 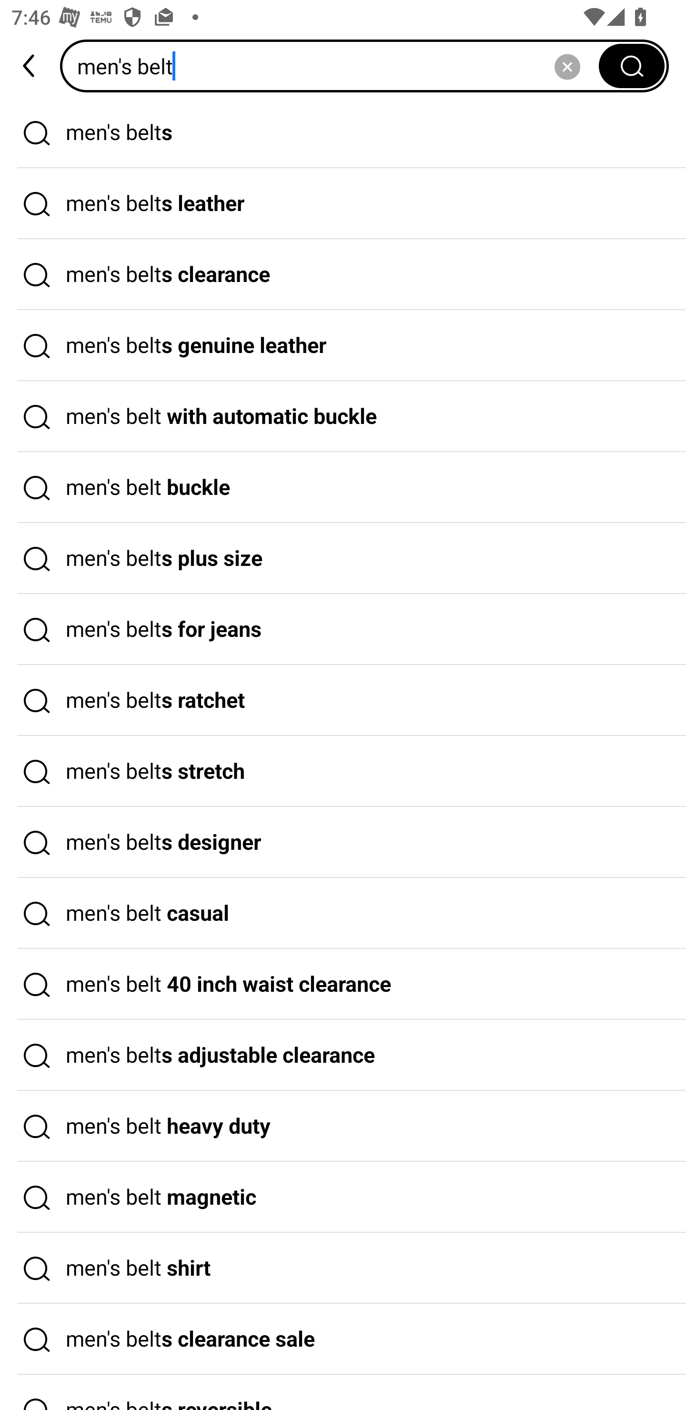 I want to click on men's belts, so click(x=343, y=132).